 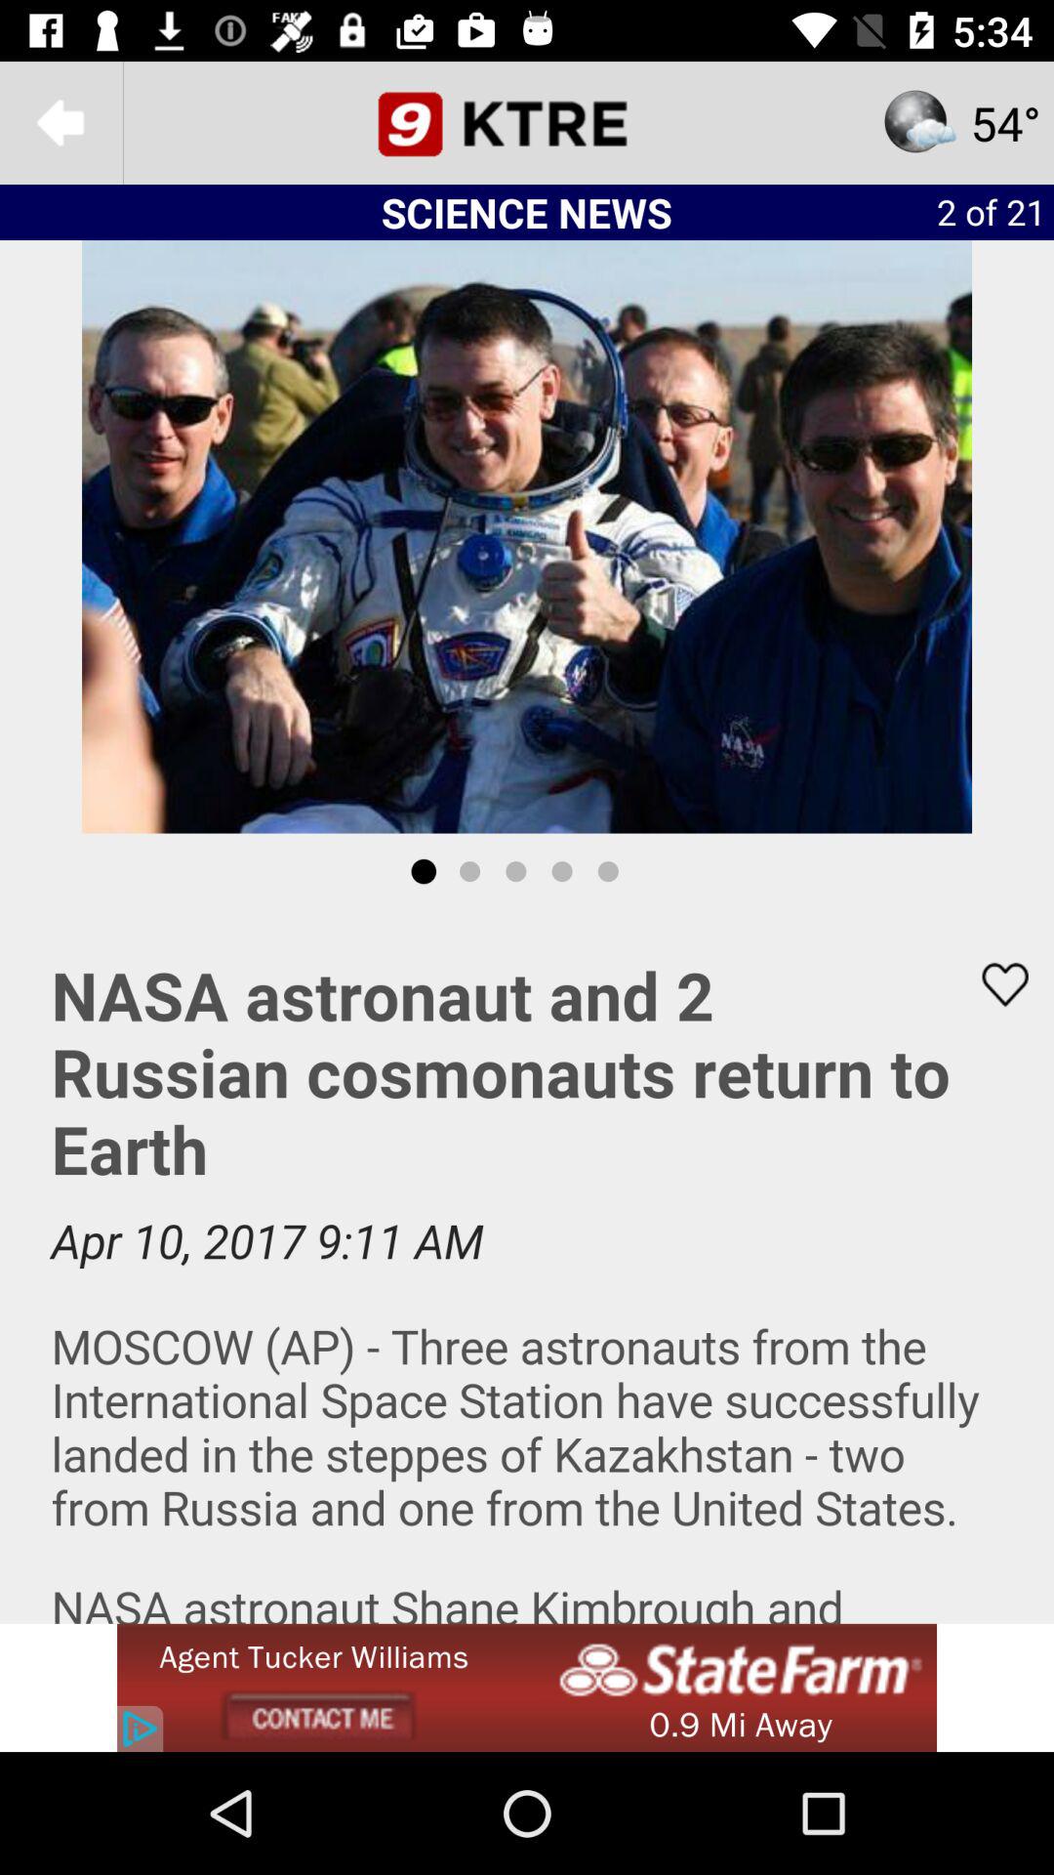 What do you see at coordinates (527, 1687) in the screenshot?
I see `add the option` at bounding box center [527, 1687].